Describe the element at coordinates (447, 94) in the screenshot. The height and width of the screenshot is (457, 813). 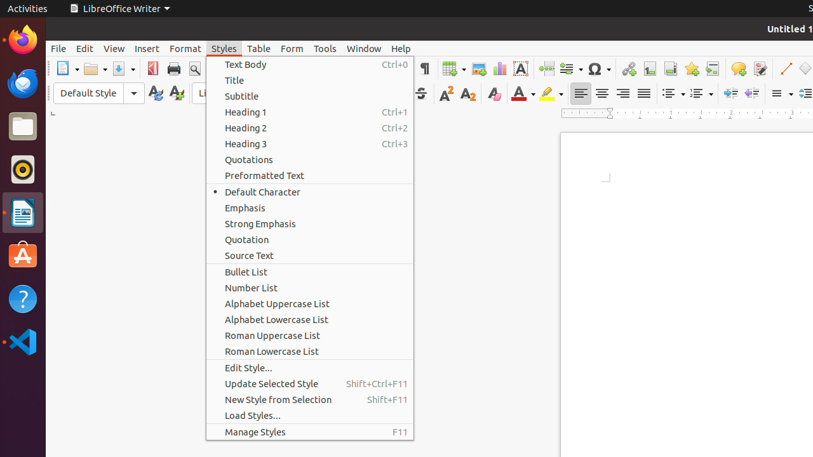
I see `Superscript` at that location.